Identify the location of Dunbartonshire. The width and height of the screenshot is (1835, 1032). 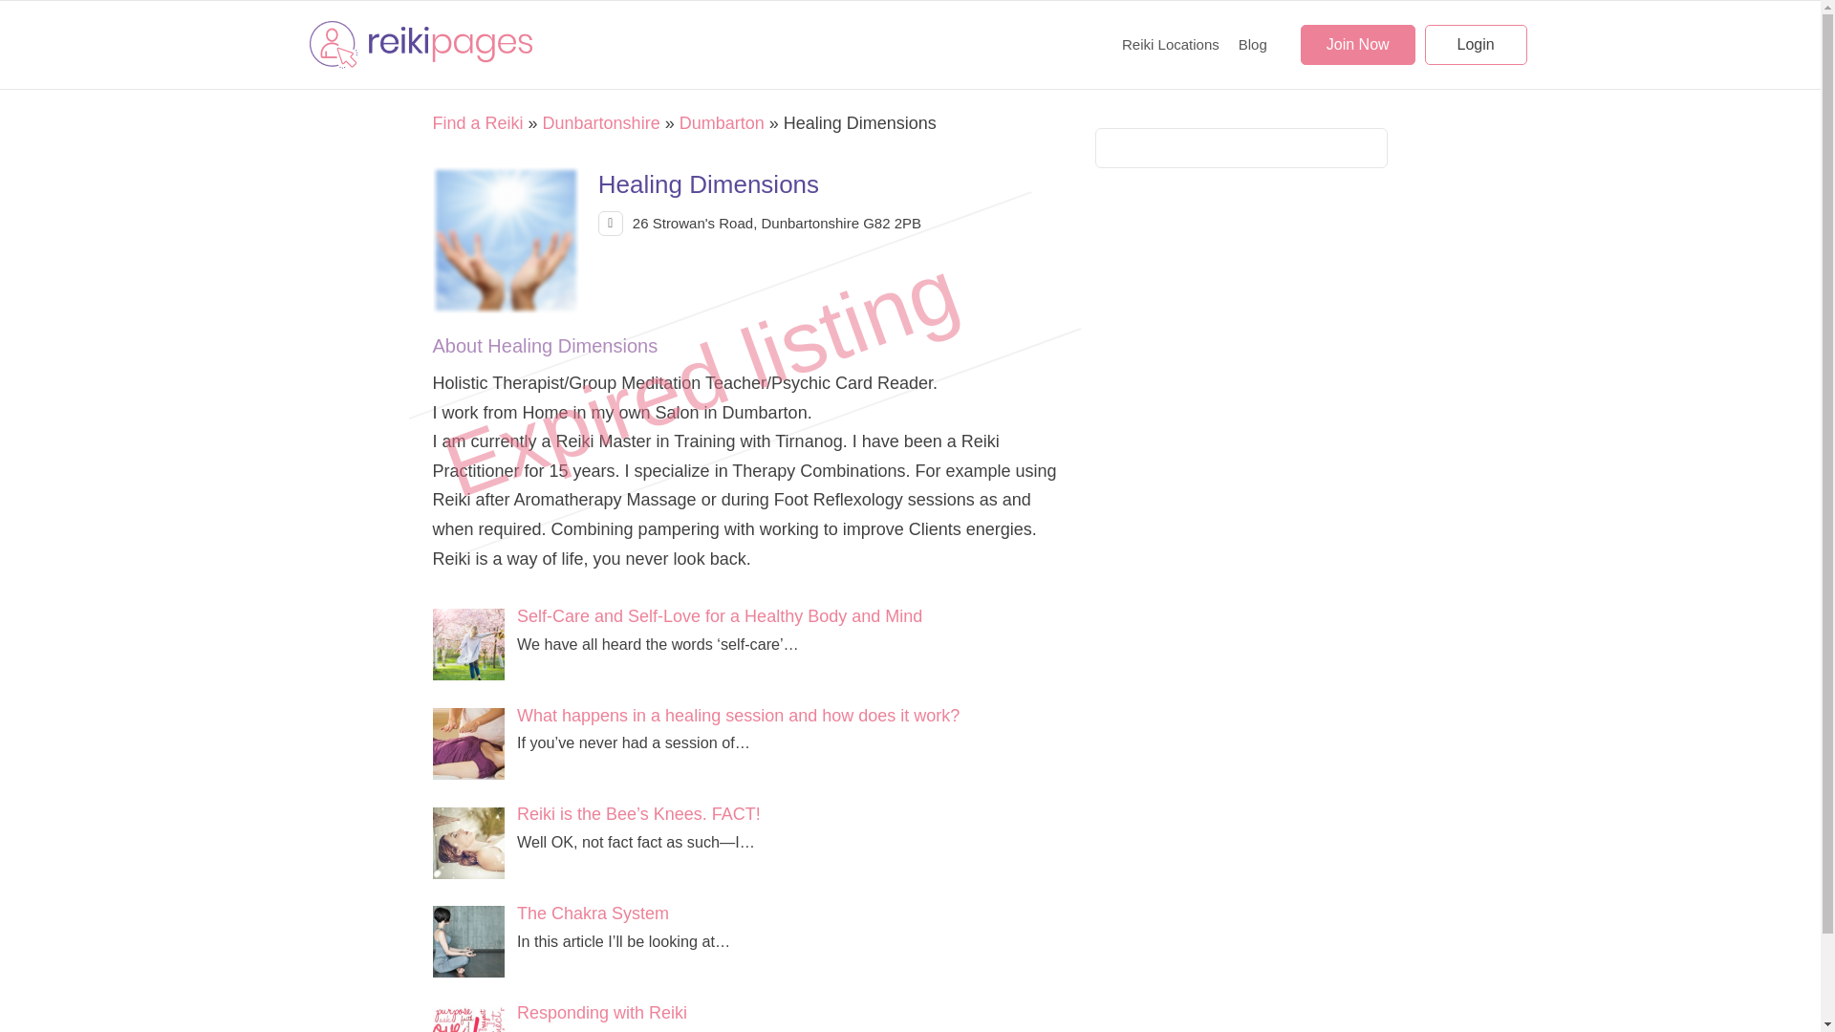
(602, 122).